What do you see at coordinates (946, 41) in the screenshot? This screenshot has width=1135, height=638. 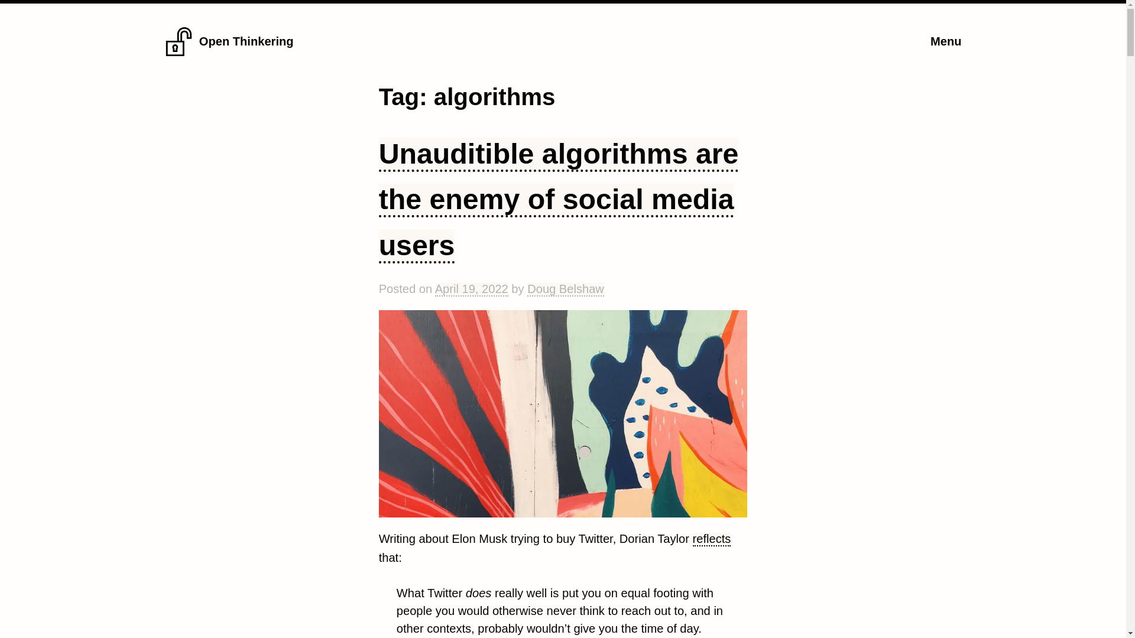 I see `Menu` at bounding box center [946, 41].